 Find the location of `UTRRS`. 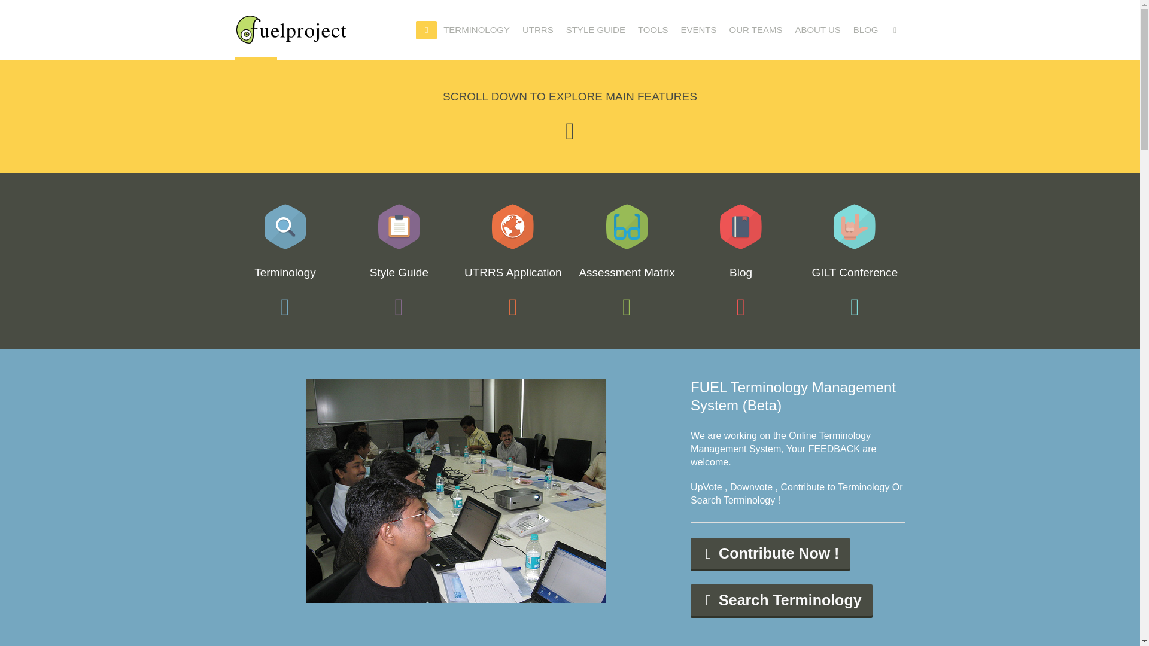

UTRRS is located at coordinates (537, 29).